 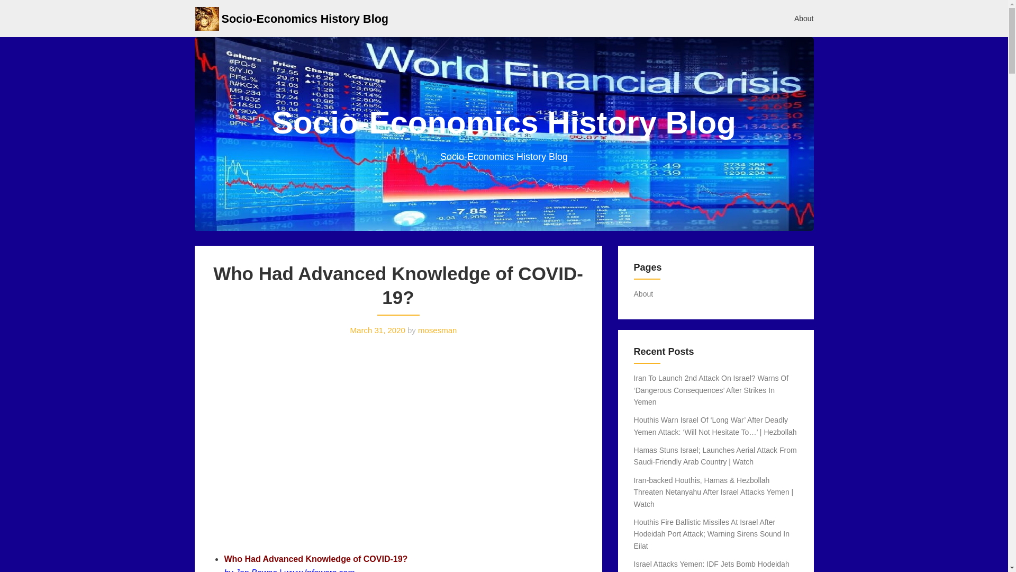 I want to click on Socio-Economics History Blog, so click(x=305, y=18).